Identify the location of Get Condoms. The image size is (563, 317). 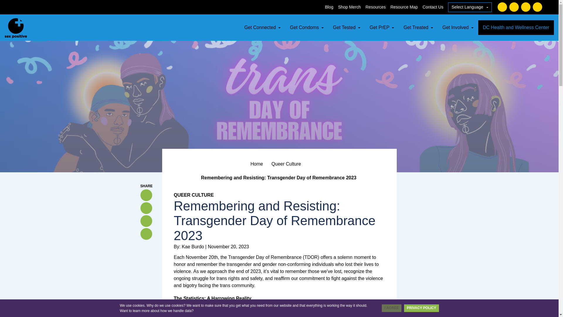
(307, 28).